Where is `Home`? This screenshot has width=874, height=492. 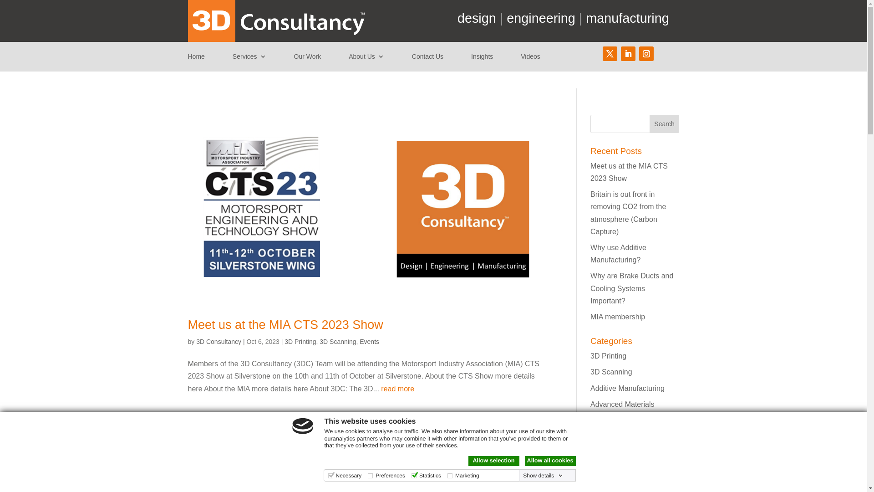 Home is located at coordinates (196, 58).